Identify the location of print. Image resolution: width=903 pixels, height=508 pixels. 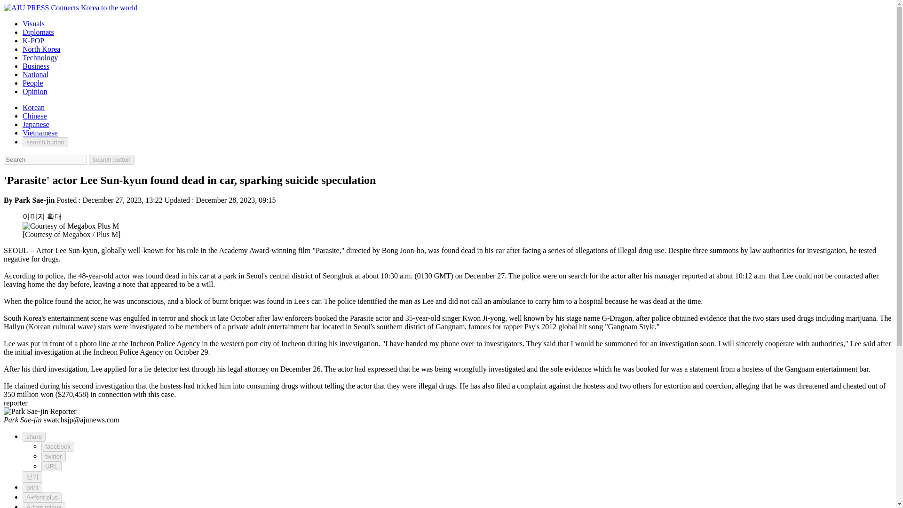
(32, 487).